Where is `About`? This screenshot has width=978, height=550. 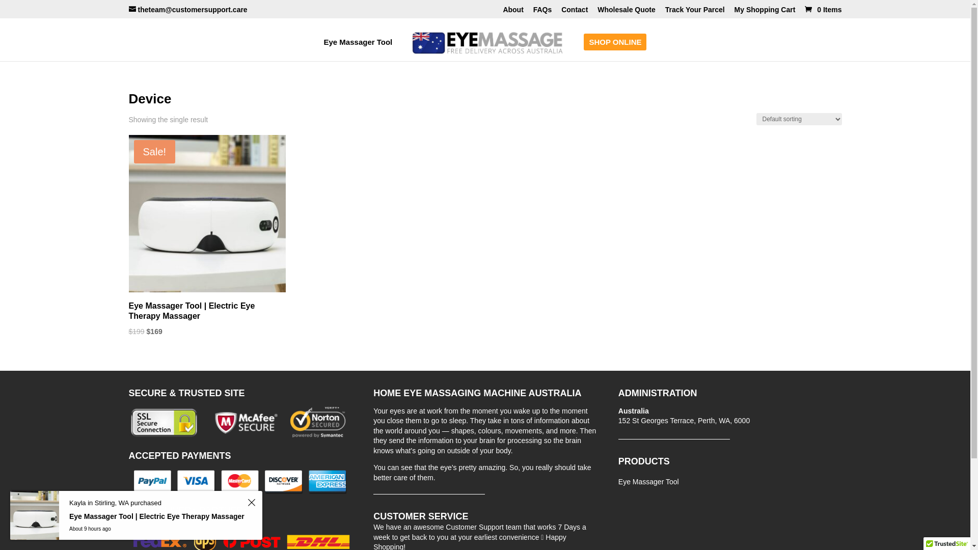 About is located at coordinates (513, 12).